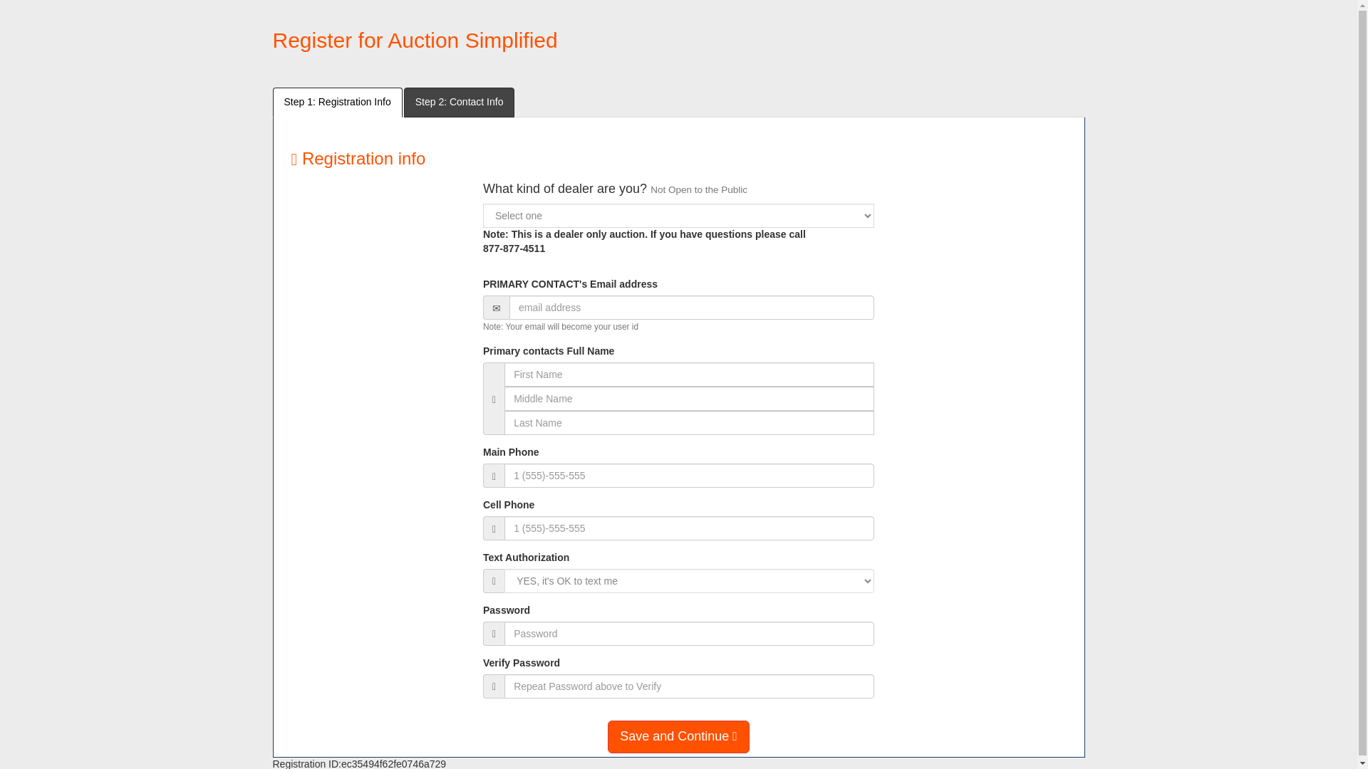 The width and height of the screenshot is (1368, 769). What do you see at coordinates (337, 103) in the screenshot?
I see `Step 1: Registration Info` at bounding box center [337, 103].